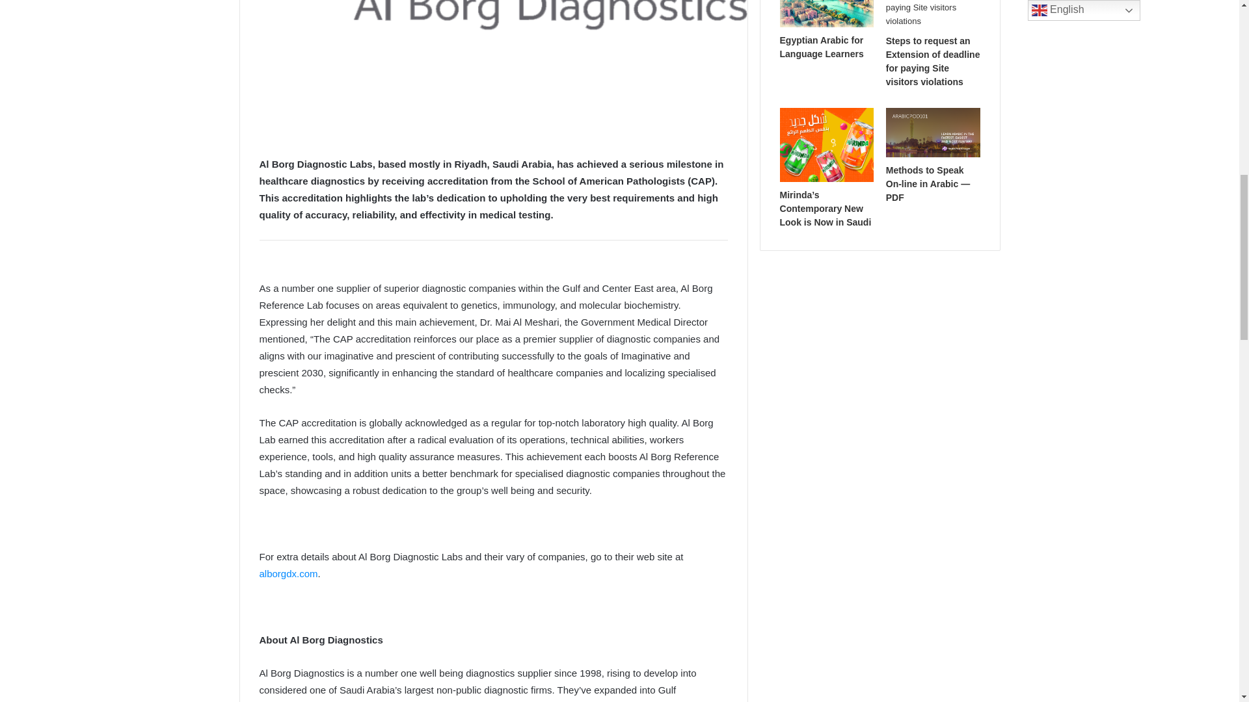 The width and height of the screenshot is (1249, 702). I want to click on alborgdx.com, so click(288, 573).